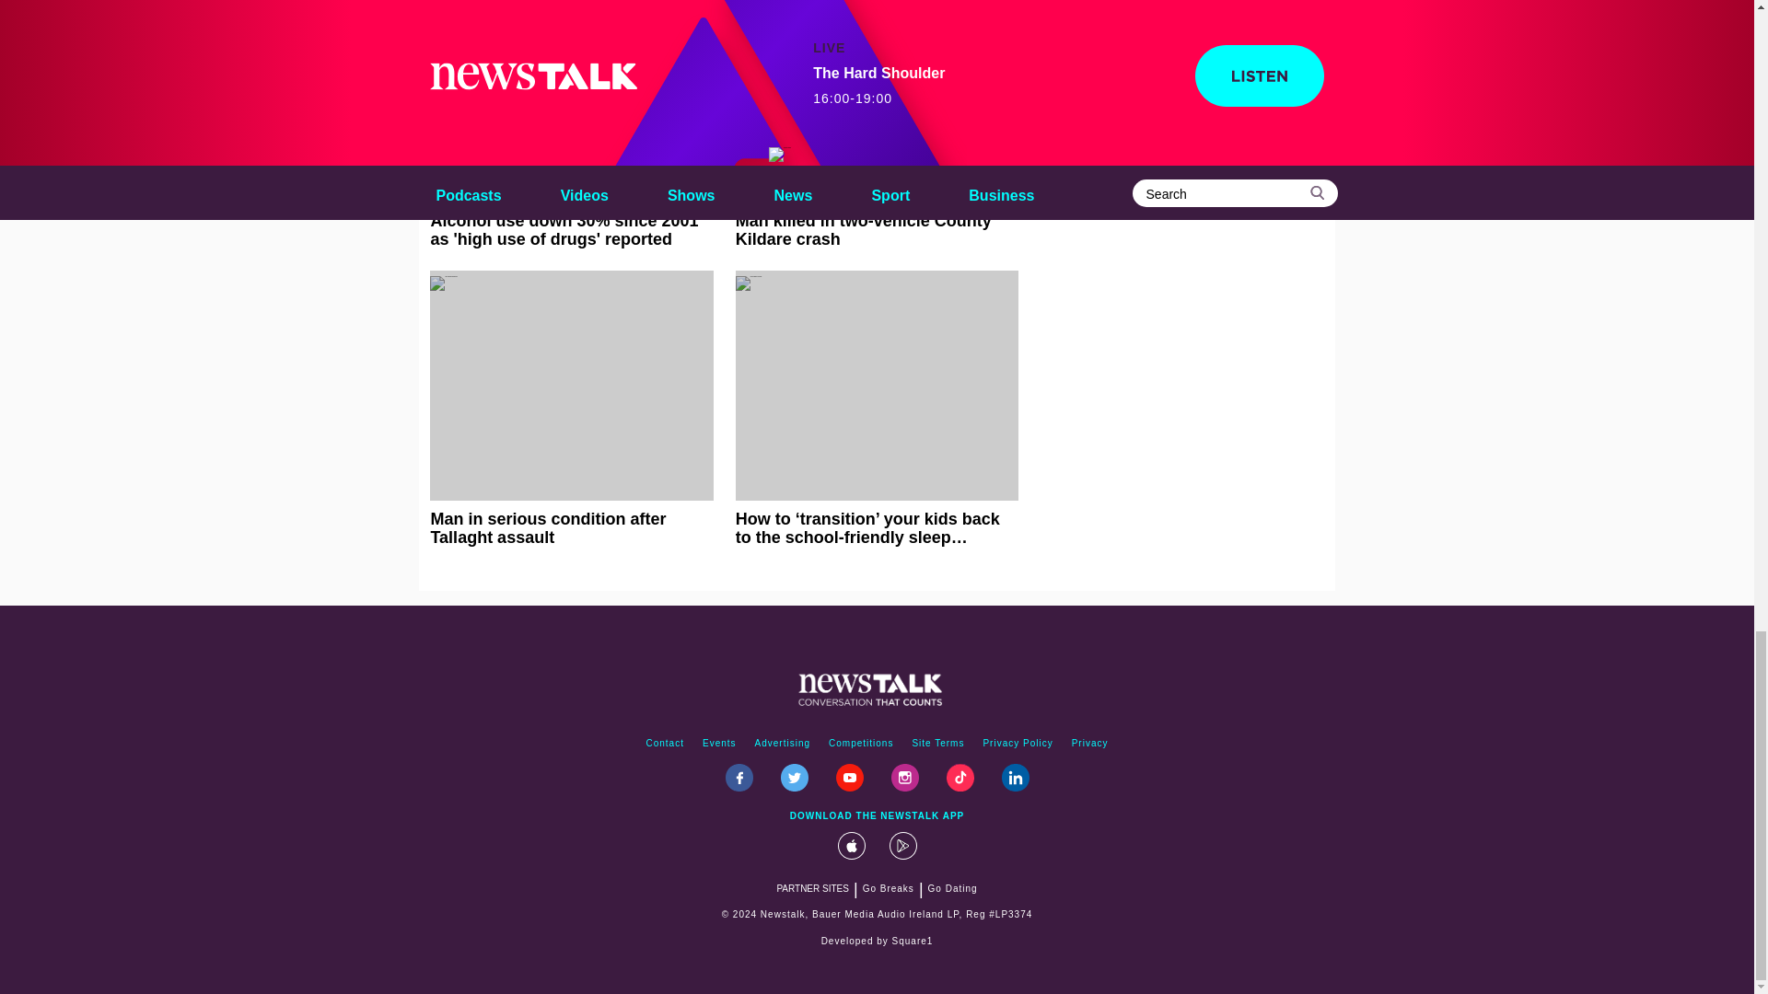 Image resolution: width=1768 pixels, height=994 pixels. What do you see at coordinates (1089, 744) in the screenshot?
I see `Privacy` at bounding box center [1089, 744].